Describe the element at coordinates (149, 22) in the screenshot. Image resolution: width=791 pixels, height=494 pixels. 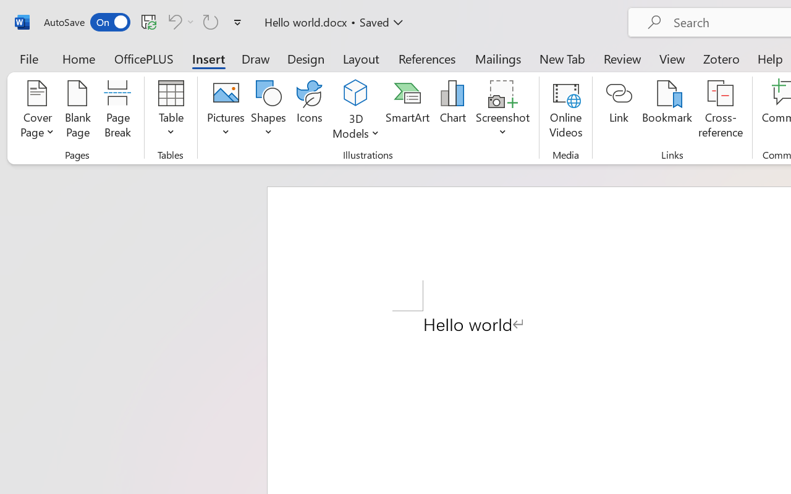
I see `Save` at that location.